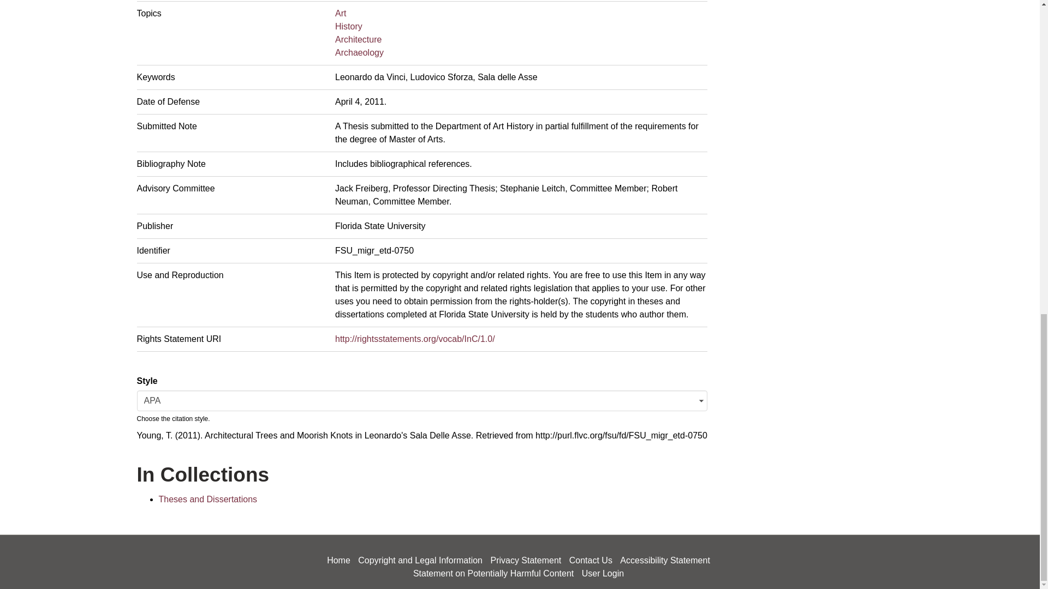 The image size is (1048, 589). What do you see at coordinates (341, 13) in the screenshot?
I see `Art` at bounding box center [341, 13].